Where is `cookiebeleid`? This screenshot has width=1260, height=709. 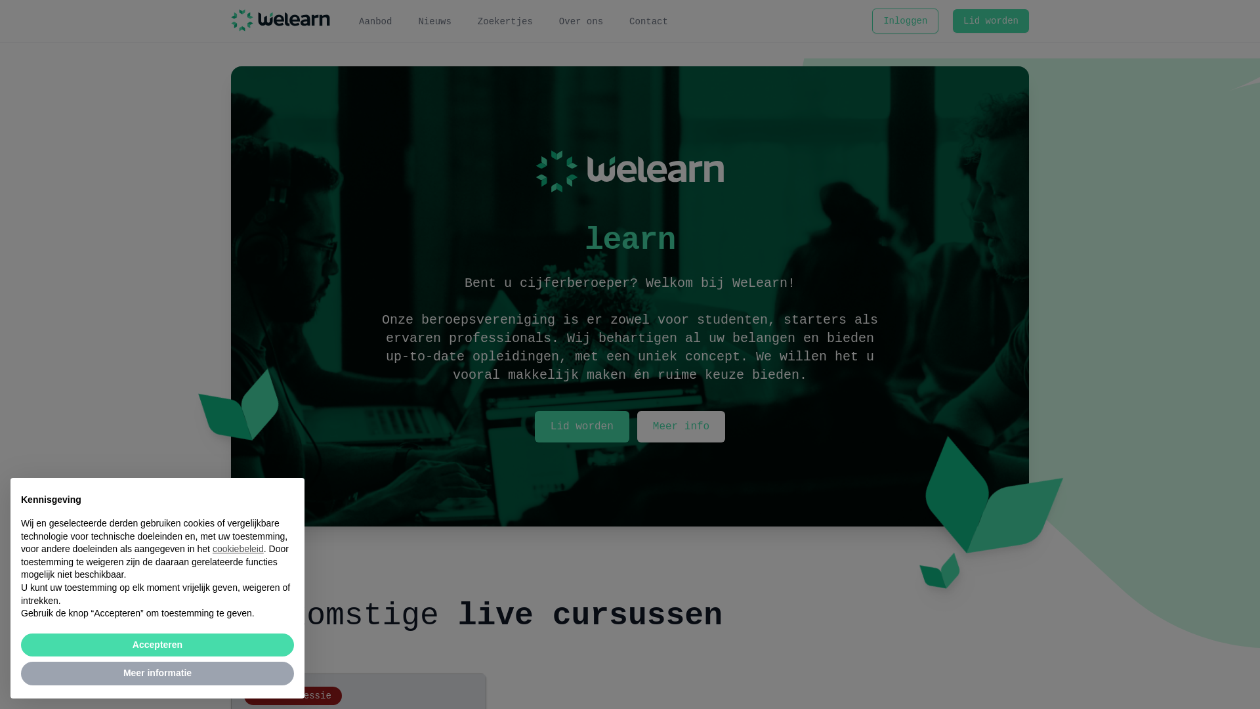
cookiebeleid is located at coordinates (238, 549).